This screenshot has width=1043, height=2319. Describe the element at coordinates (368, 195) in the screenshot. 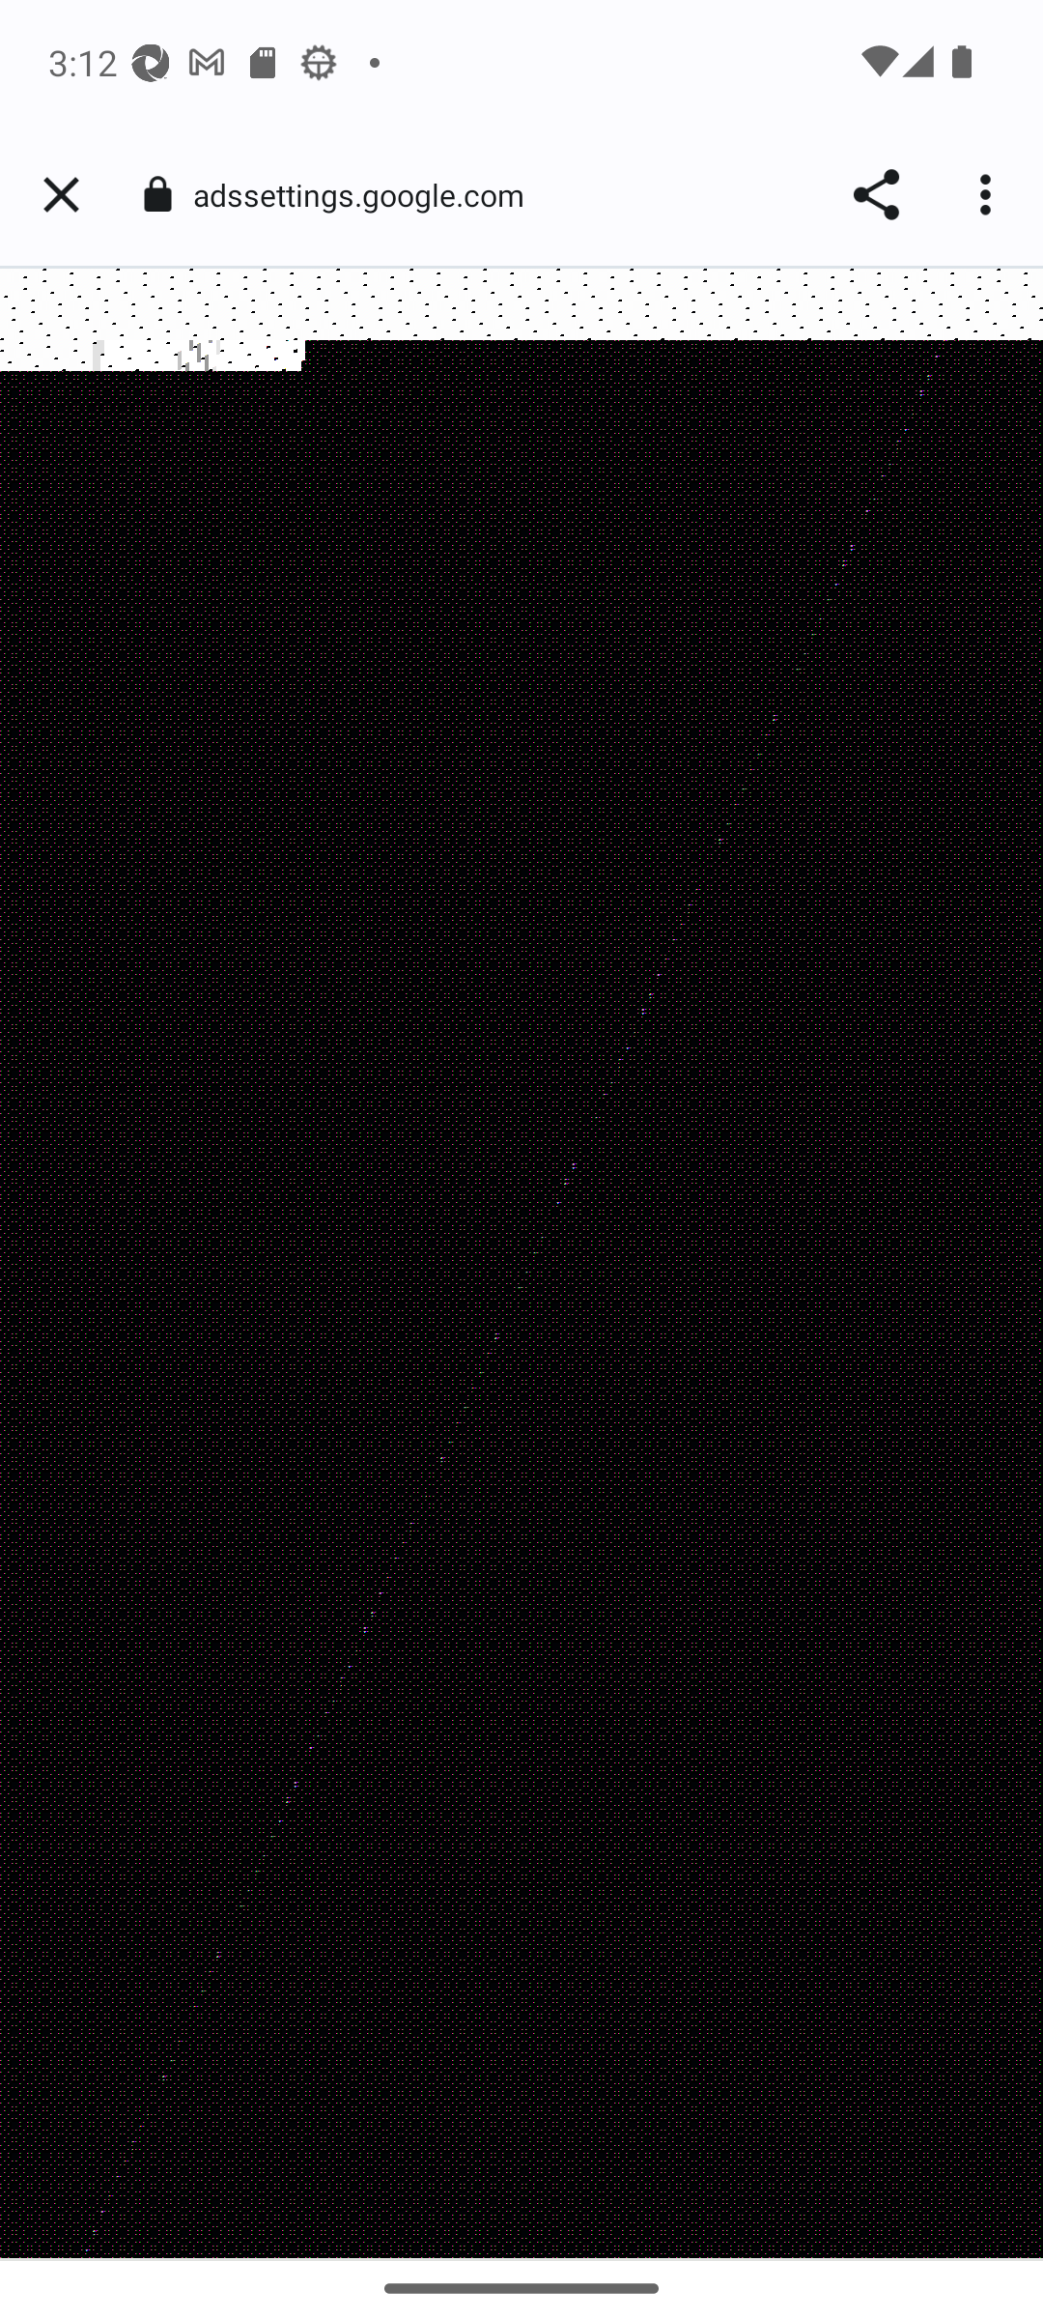

I see `adssettings.google.com` at that location.